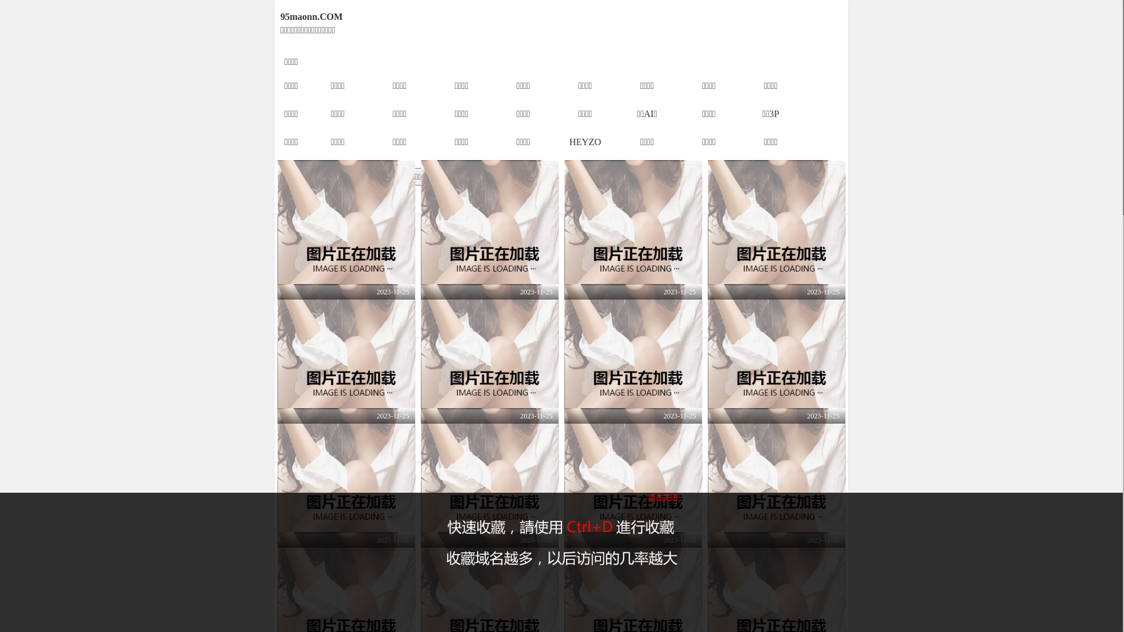 This screenshot has height=632, width=1124. What do you see at coordinates (347, 383) in the screenshot?
I see `2023-11-25` at bounding box center [347, 383].